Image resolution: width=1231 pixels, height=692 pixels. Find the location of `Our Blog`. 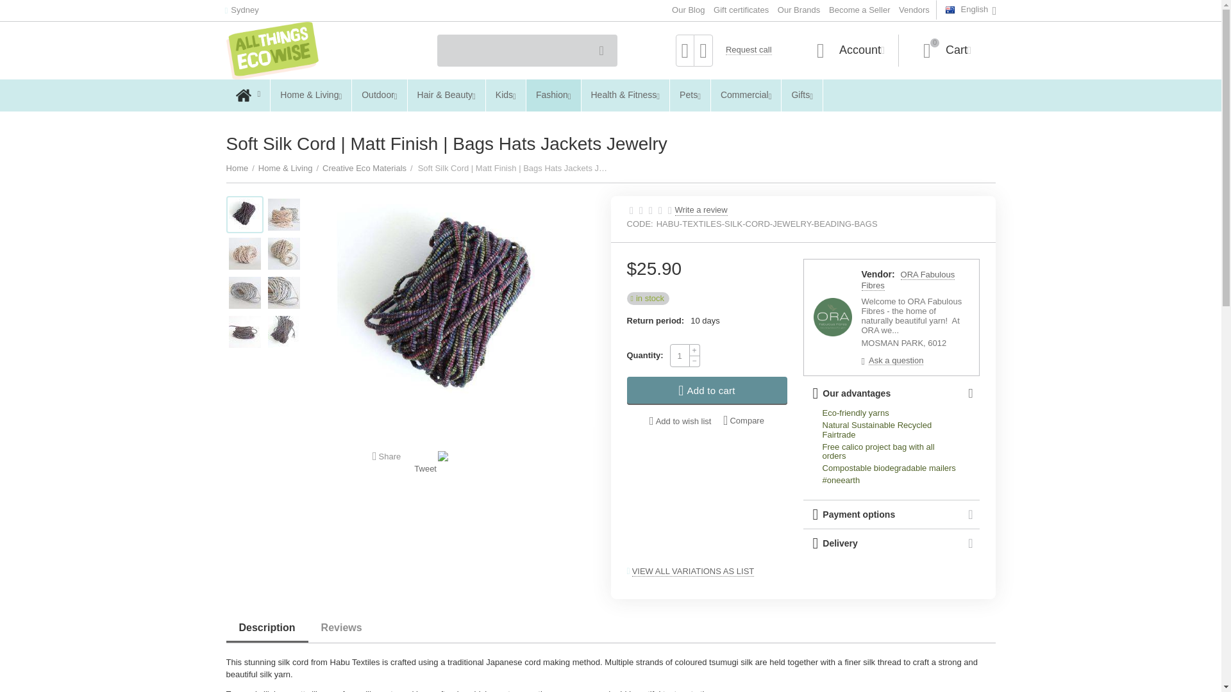

Our Blog is located at coordinates (971, 10).